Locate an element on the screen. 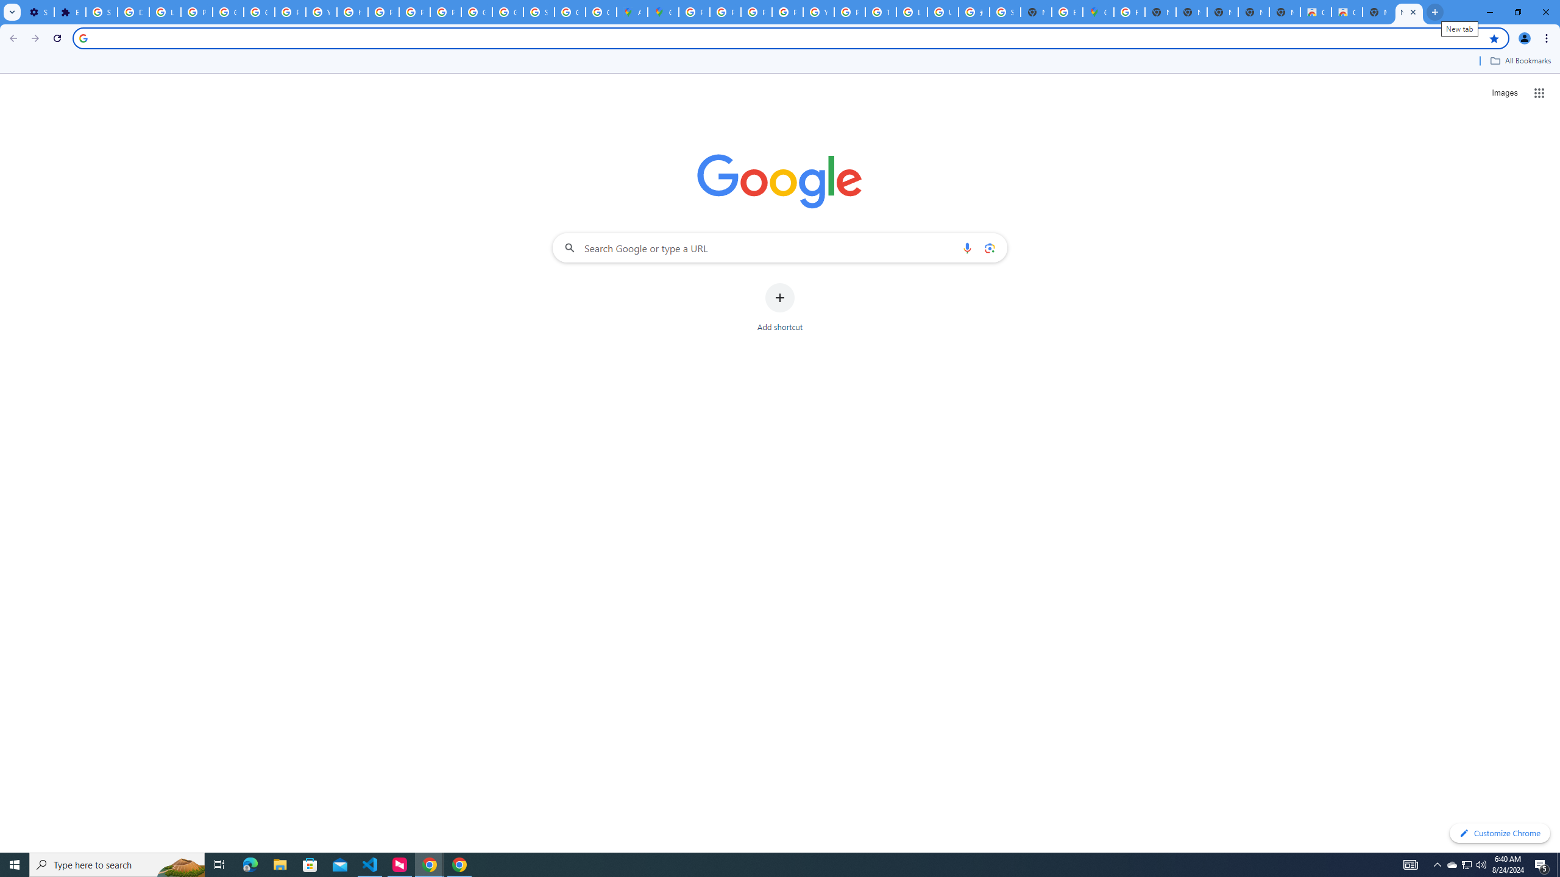 This screenshot has width=1560, height=877. Settings - On startup is located at coordinates (38, 12).